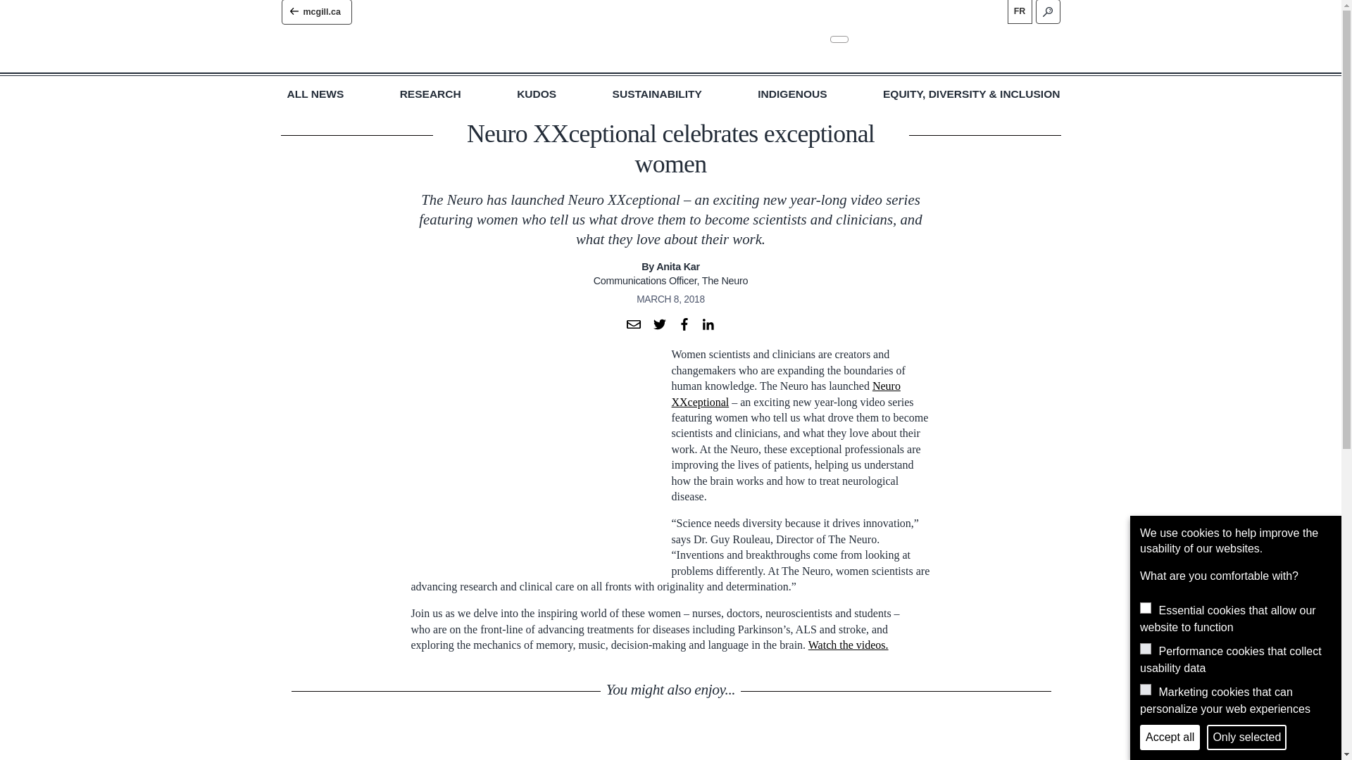 The image size is (1352, 760). What do you see at coordinates (536, 94) in the screenshot?
I see `KUDOS` at bounding box center [536, 94].